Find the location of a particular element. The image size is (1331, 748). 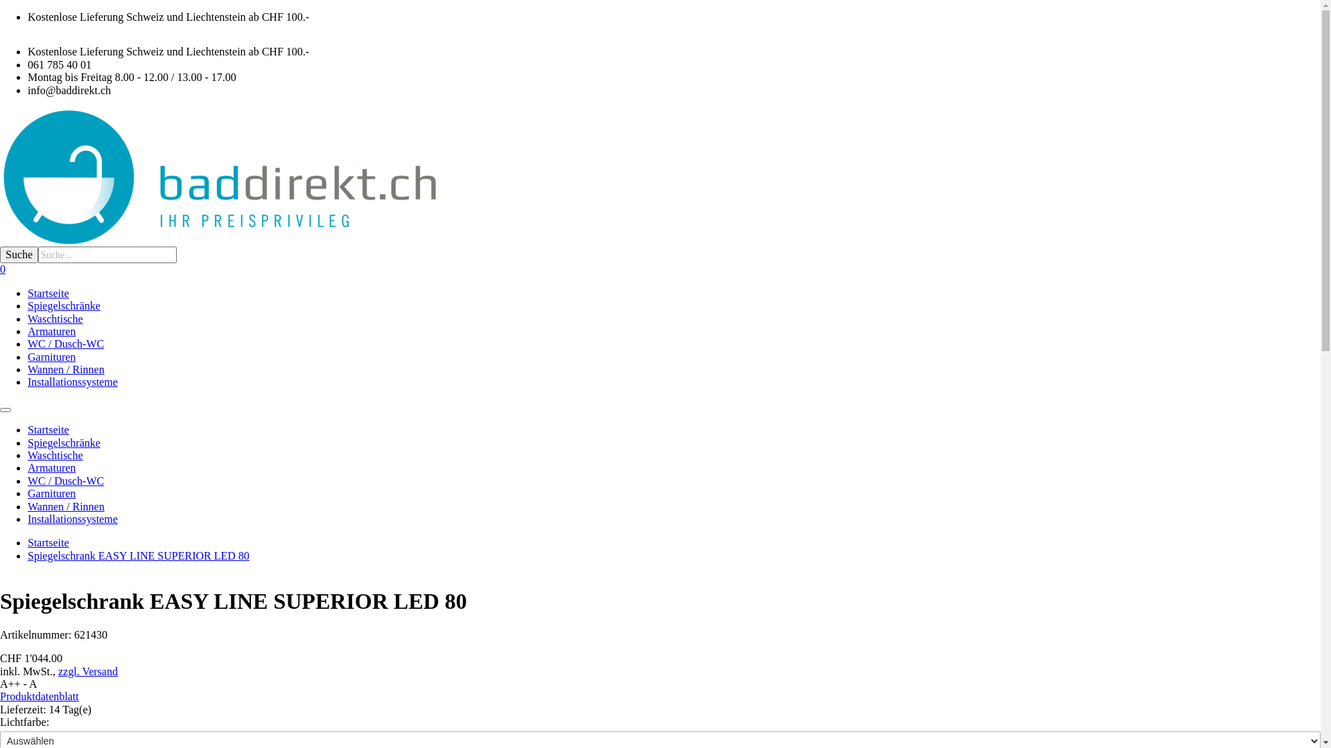

Suche is located at coordinates (19, 255).